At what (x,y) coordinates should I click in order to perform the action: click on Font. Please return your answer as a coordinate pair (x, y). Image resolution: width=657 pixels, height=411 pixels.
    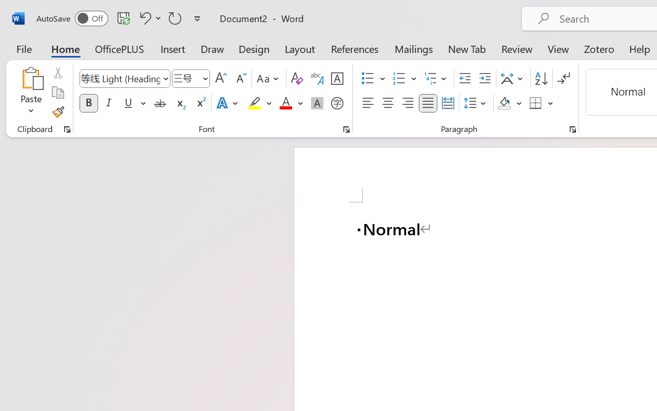
    Looking at the image, I should click on (120, 78).